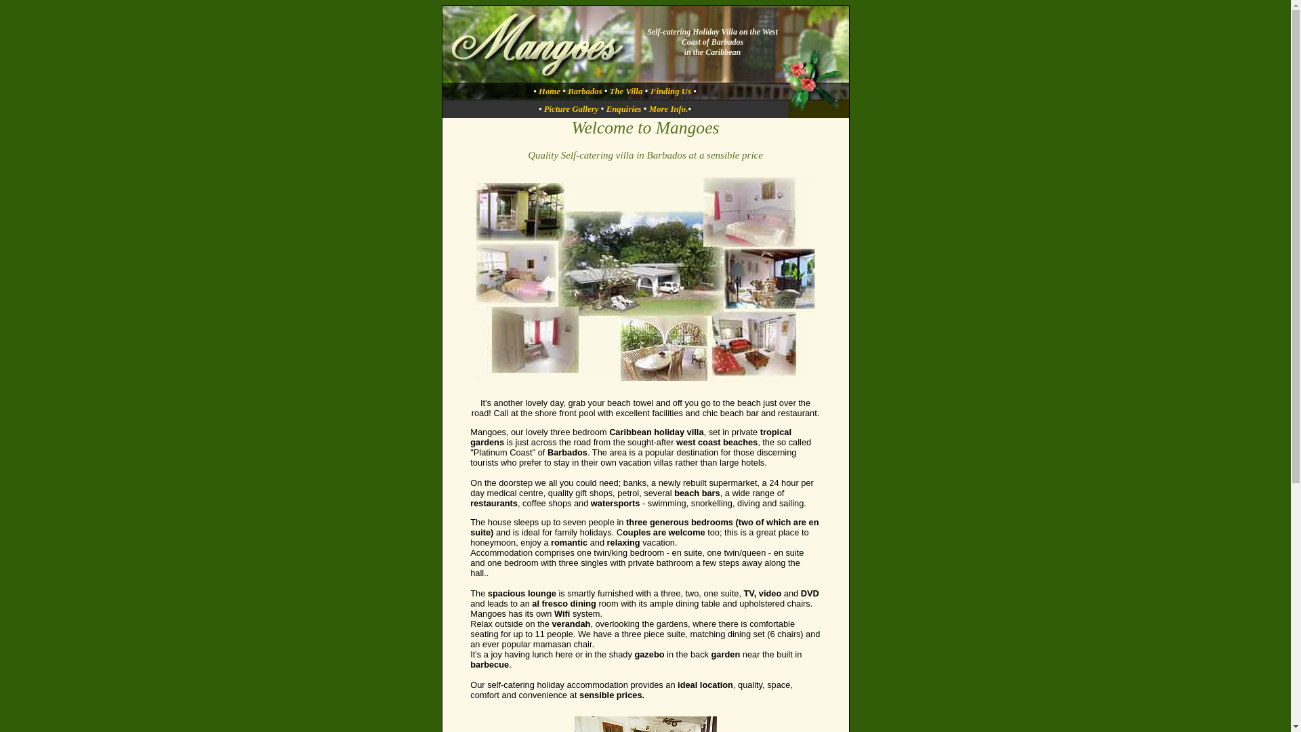  What do you see at coordinates (671, 91) in the screenshot?
I see `Finding Us` at bounding box center [671, 91].